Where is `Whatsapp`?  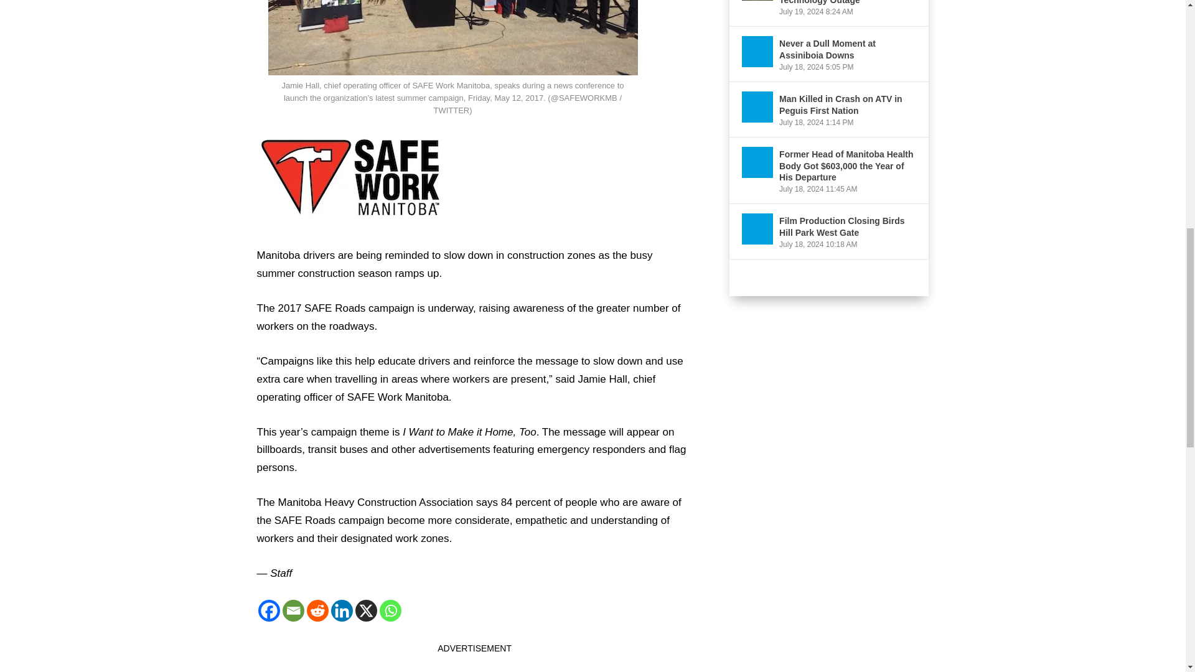
Whatsapp is located at coordinates (391, 611).